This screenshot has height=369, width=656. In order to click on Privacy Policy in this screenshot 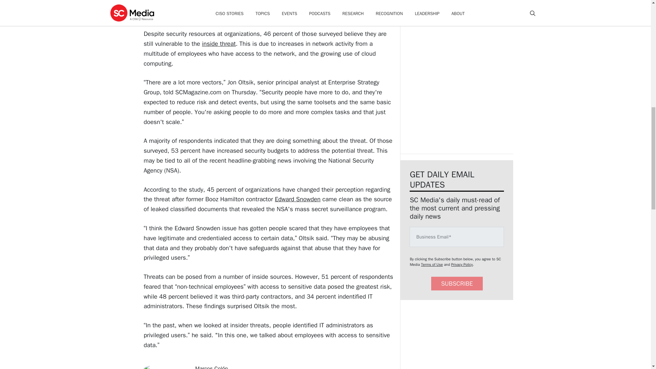, I will do `click(462, 264)`.